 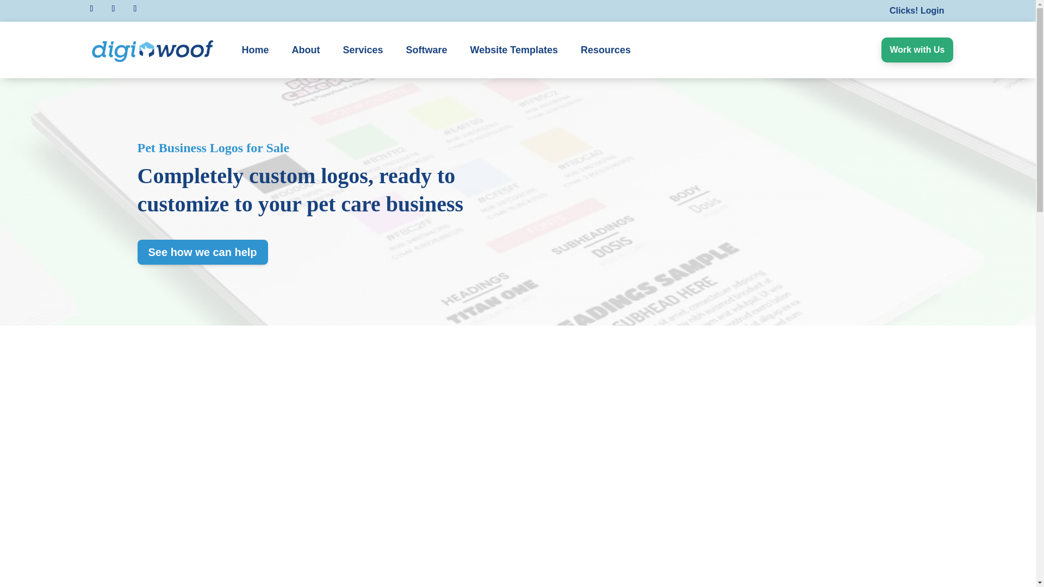 I want to click on Resources, so click(x=606, y=50).